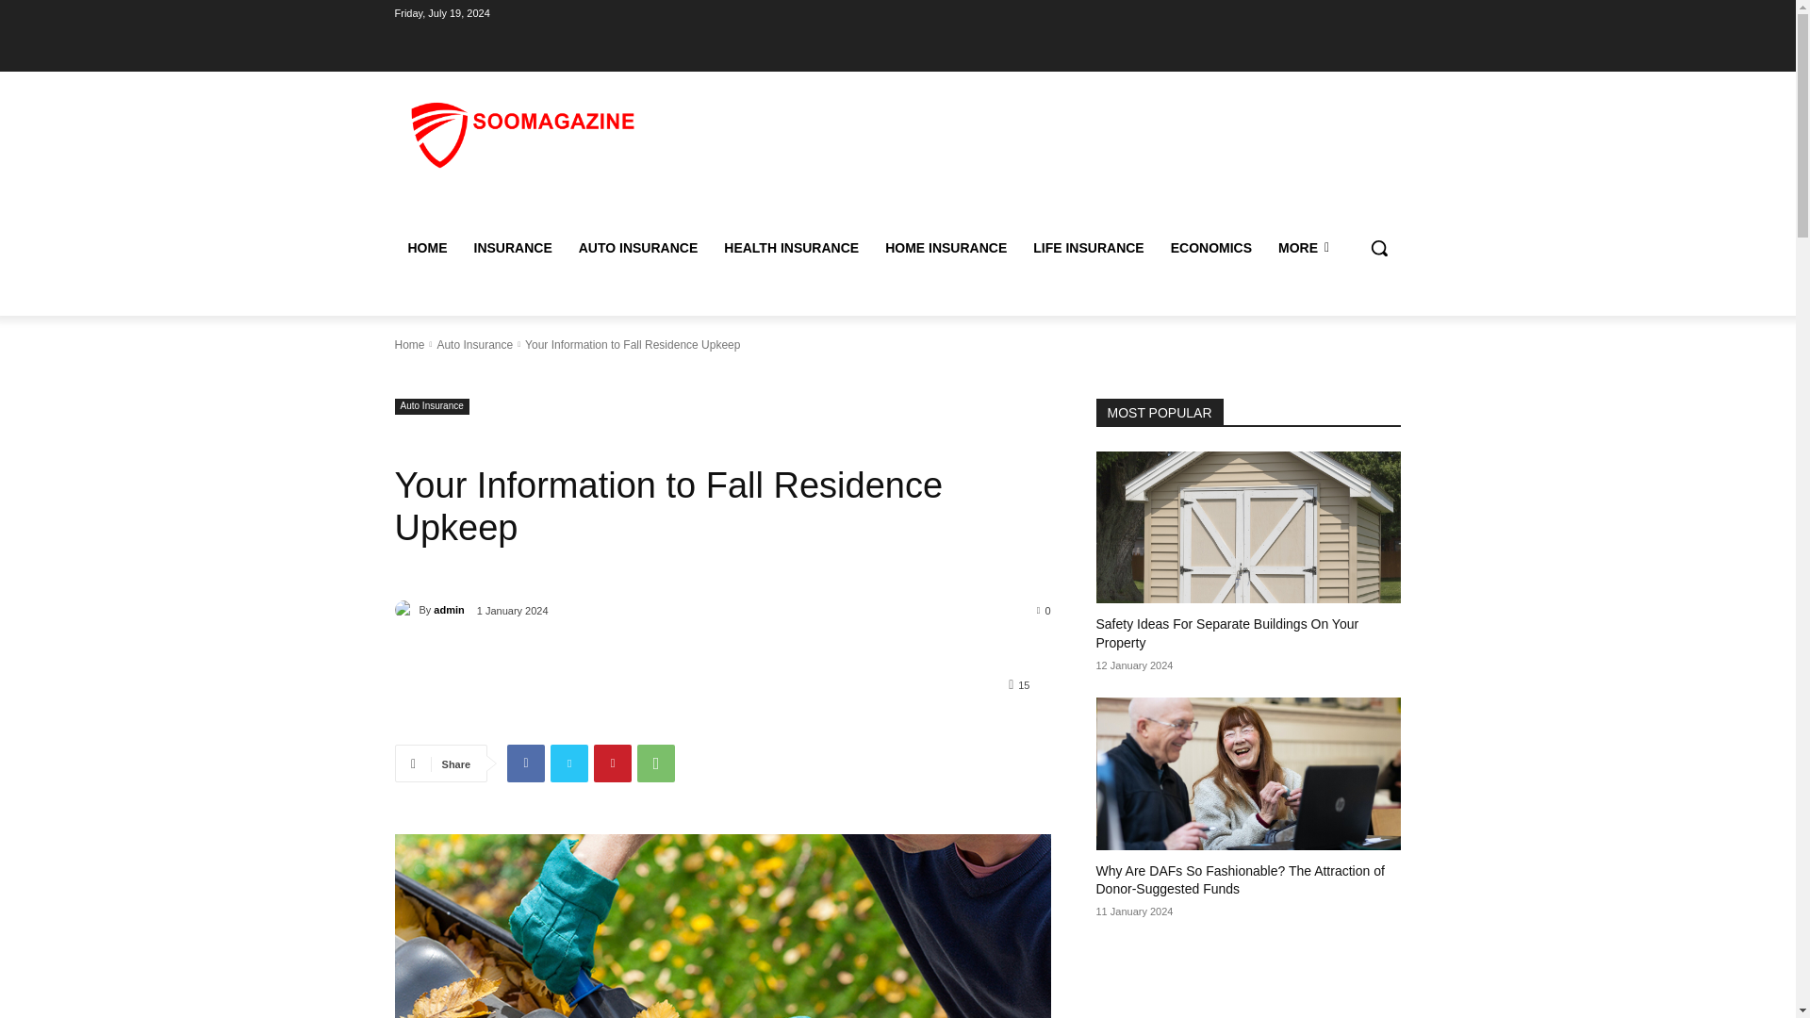  What do you see at coordinates (473, 343) in the screenshot?
I see `View all posts in Auto Insurance` at bounding box center [473, 343].